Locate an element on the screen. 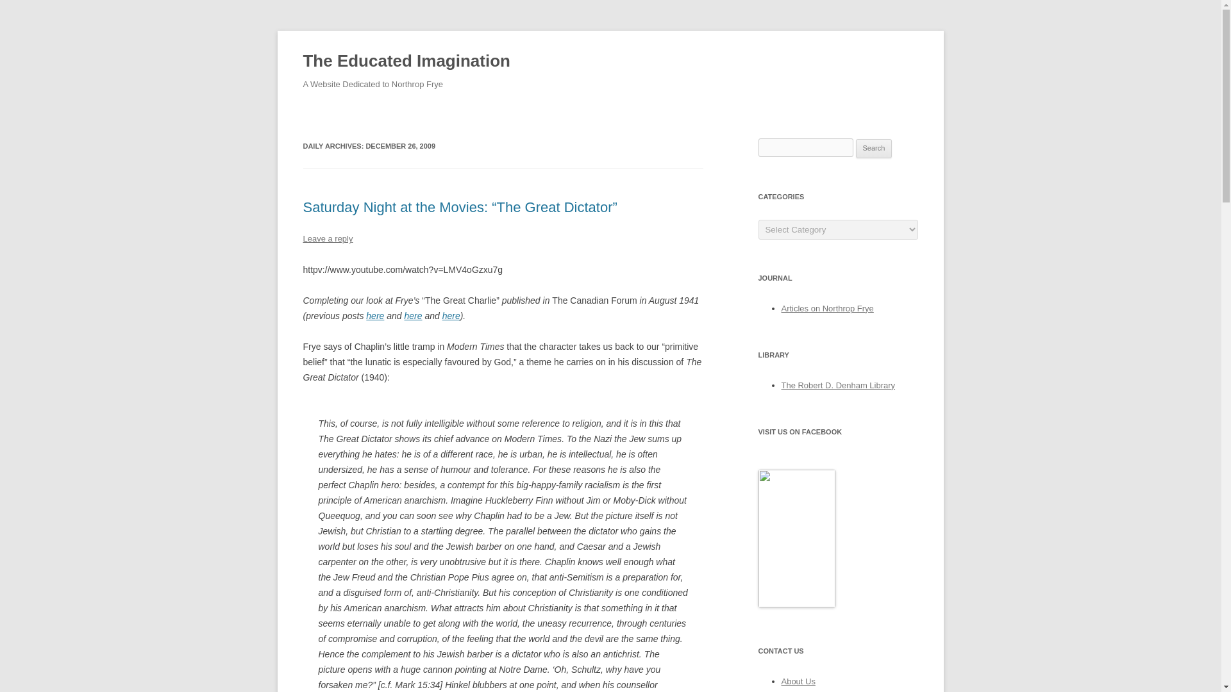 The image size is (1231, 692). Northrop Frye Blog is located at coordinates (796, 605).